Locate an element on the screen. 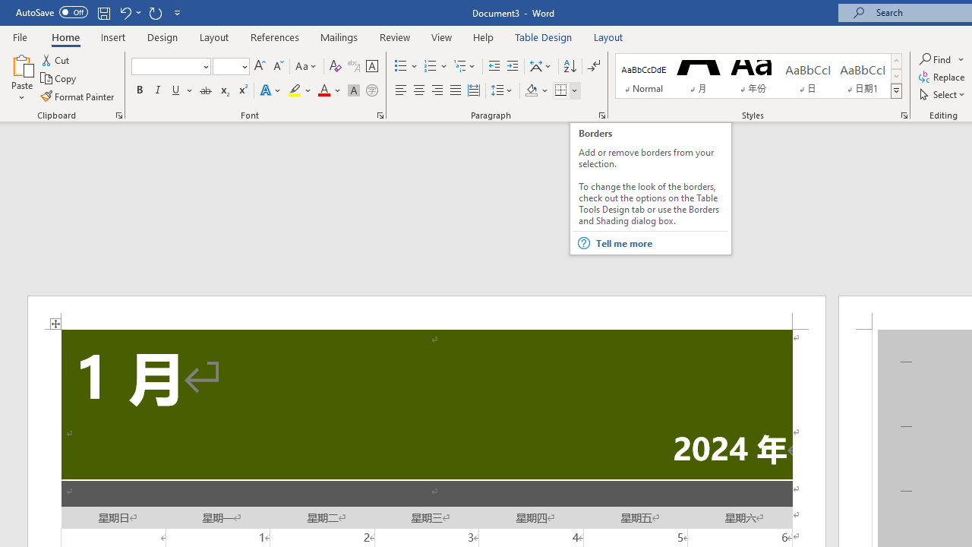  Superscript is located at coordinates (242, 91).